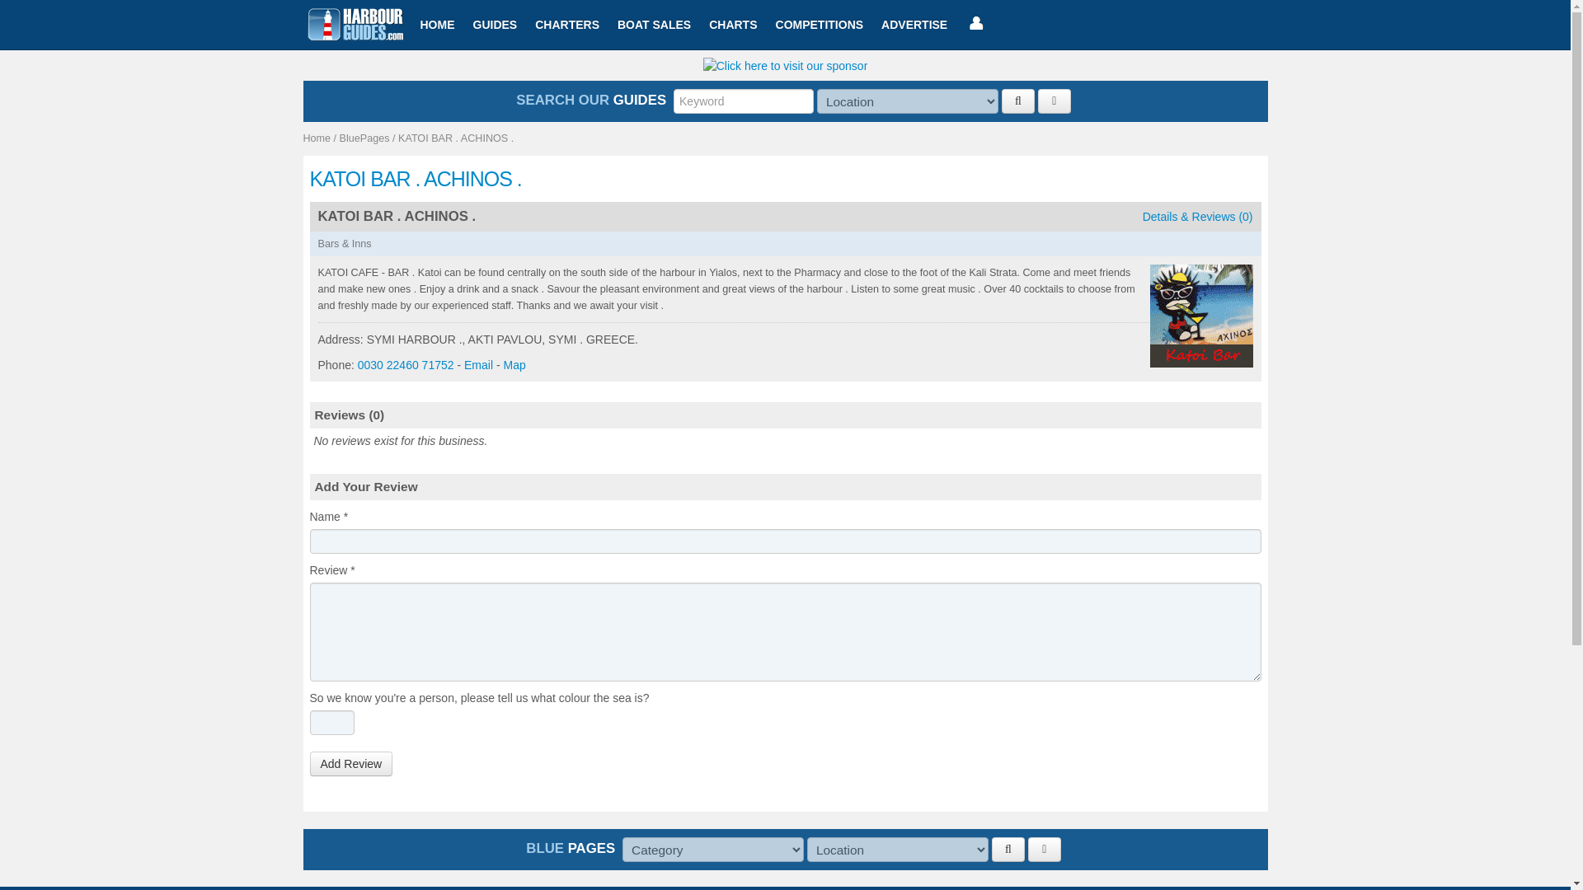 Image resolution: width=1583 pixels, height=890 pixels. What do you see at coordinates (653, 25) in the screenshot?
I see `Boat Sales` at bounding box center [653, 25].